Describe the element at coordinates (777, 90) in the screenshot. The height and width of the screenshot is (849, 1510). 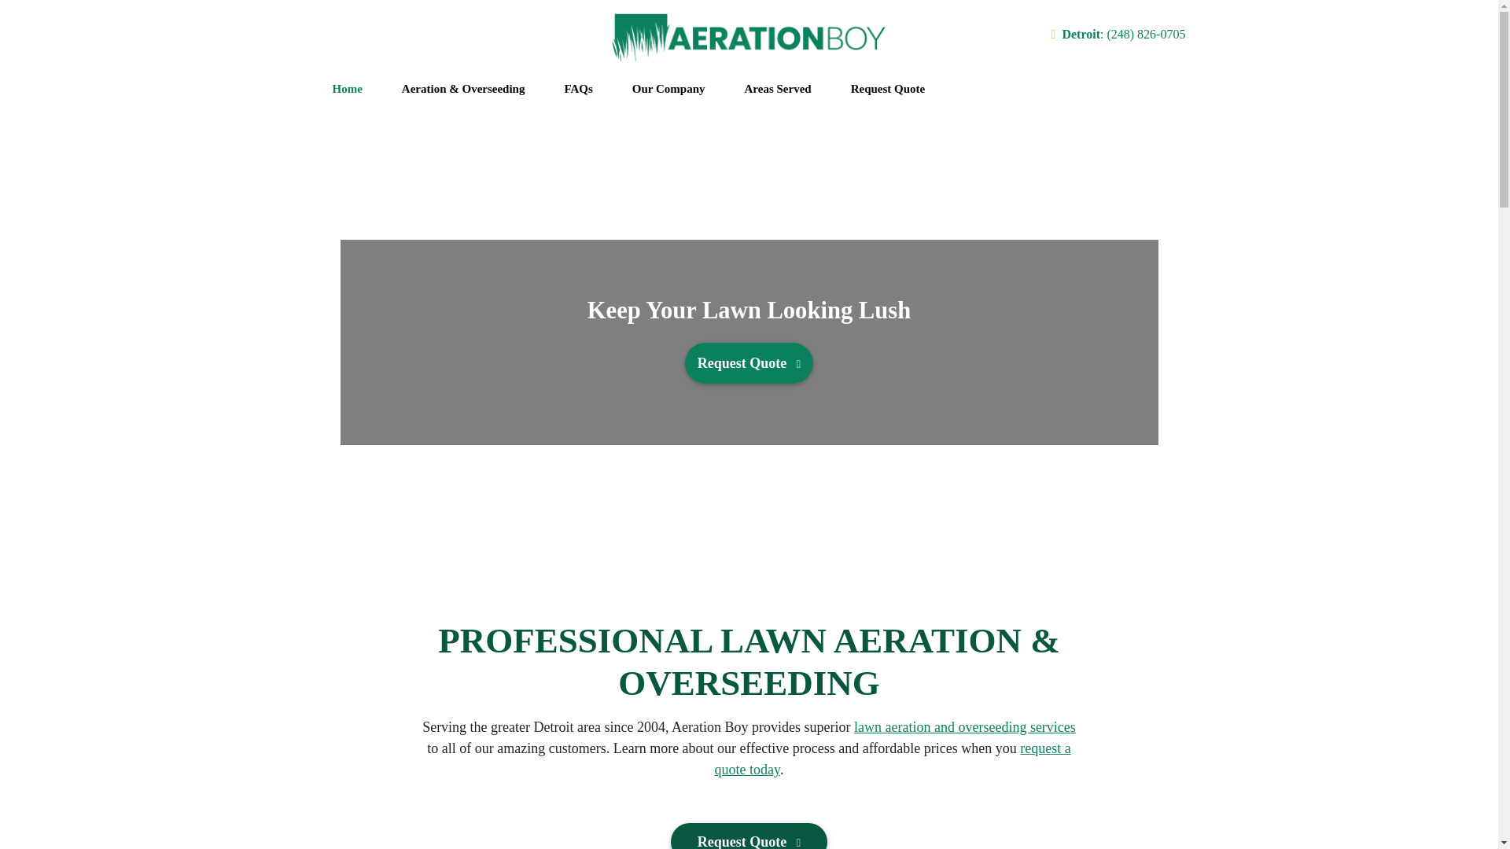
I see `Areas Served` at that location.